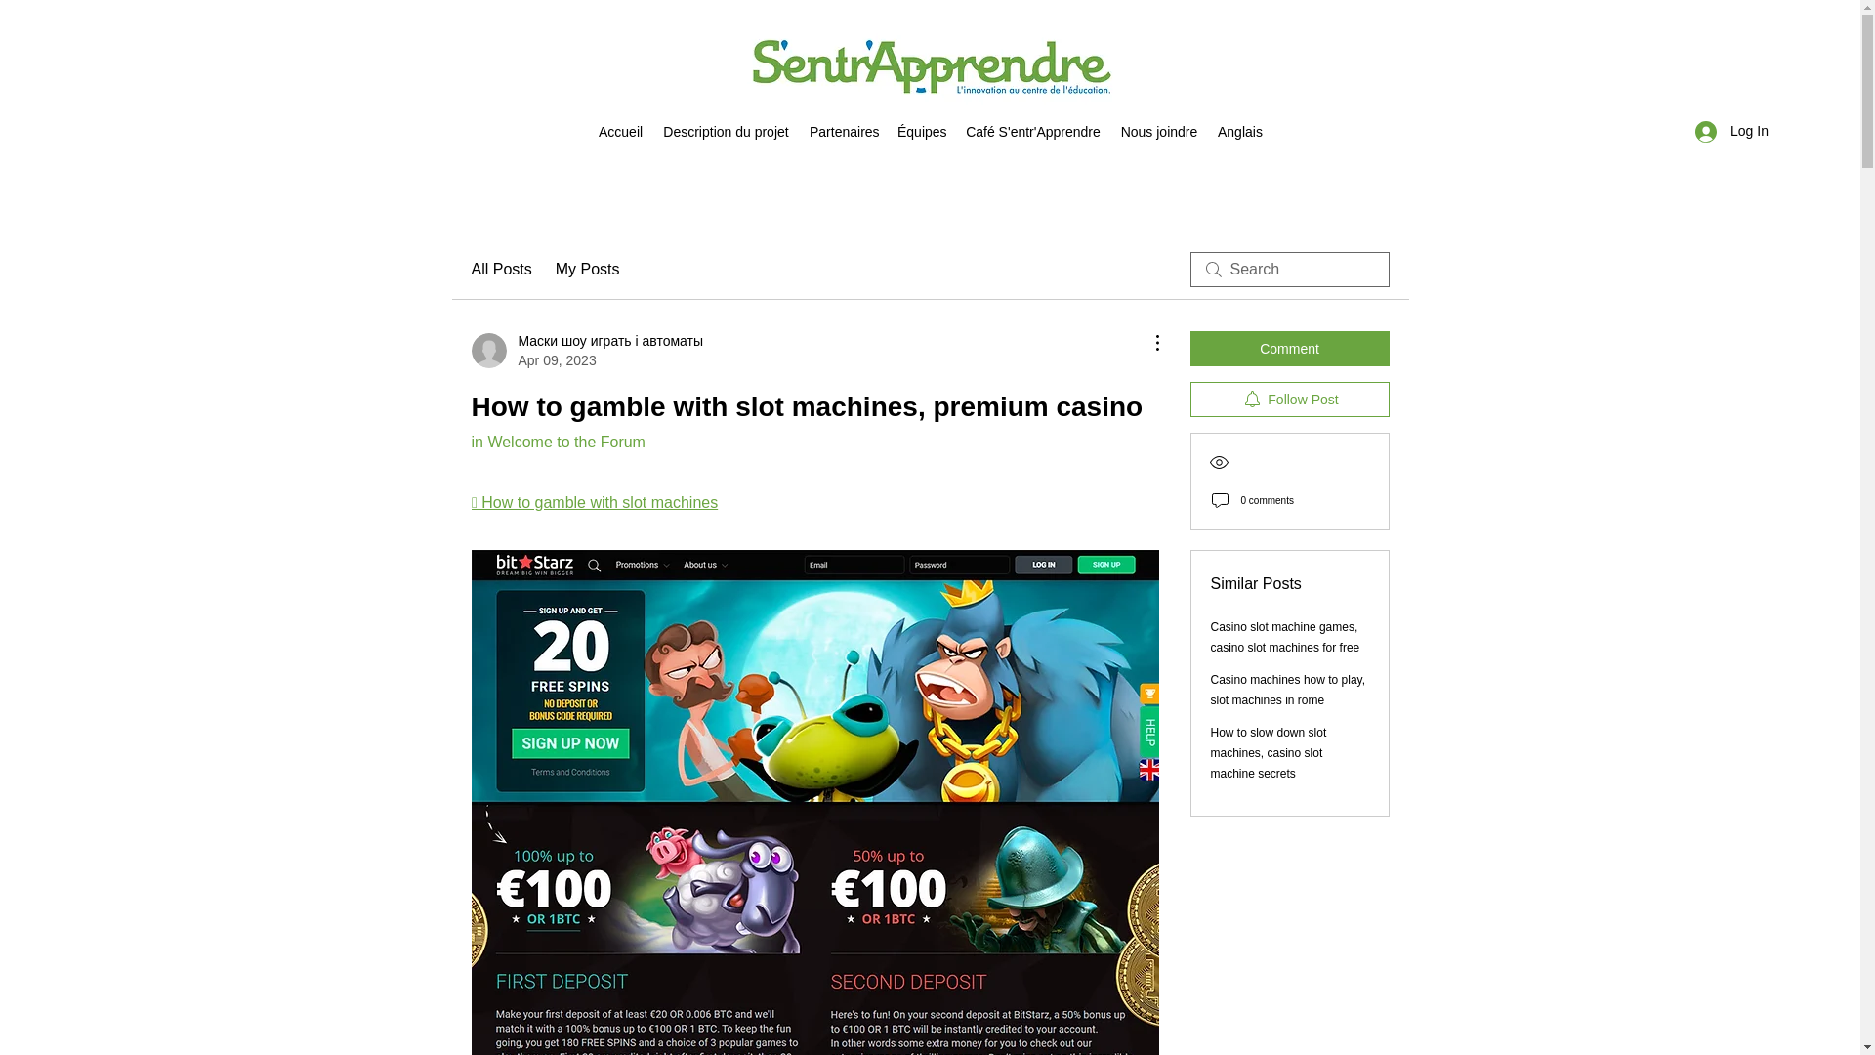 This screenshot has height=1055, width=1875. I want to click on Accueil, so click(620, 131).